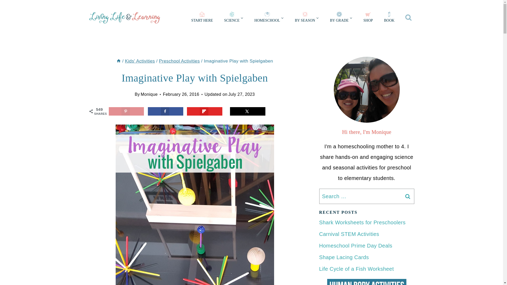  What do you see at coordinates (202, 18) in the screenshot?
I see `New to homeschool? Start here` at bounding box center [202, 18].